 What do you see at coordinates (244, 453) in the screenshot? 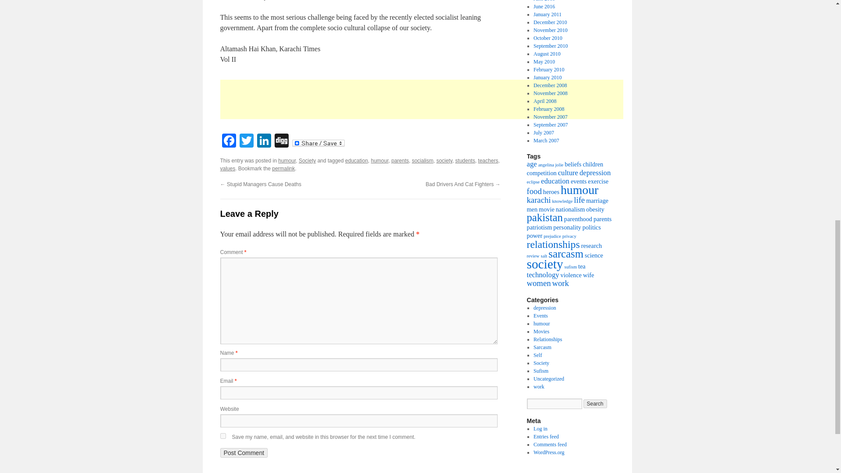
I see `Post Comment` at bounding box center [244, 453].